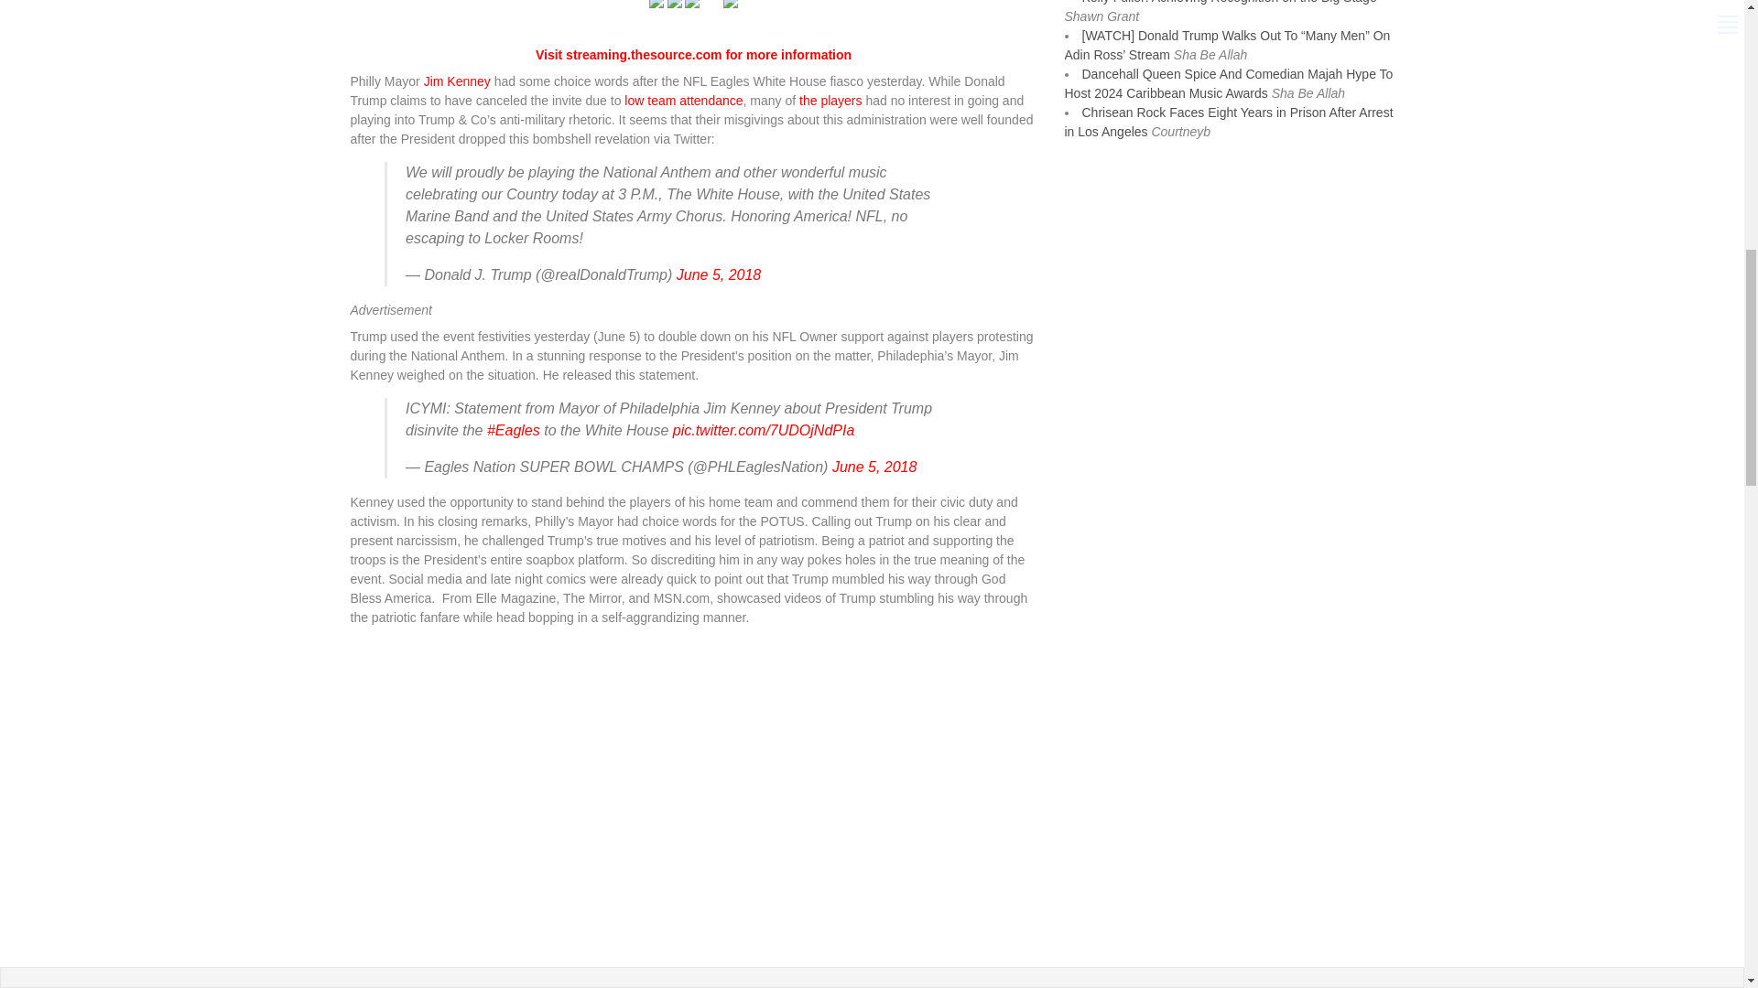 This screenshot has width=1758, height=988. Describe the element at coordinates (719, 274) in the screenshot. I see `June 5, 2018` at that location.